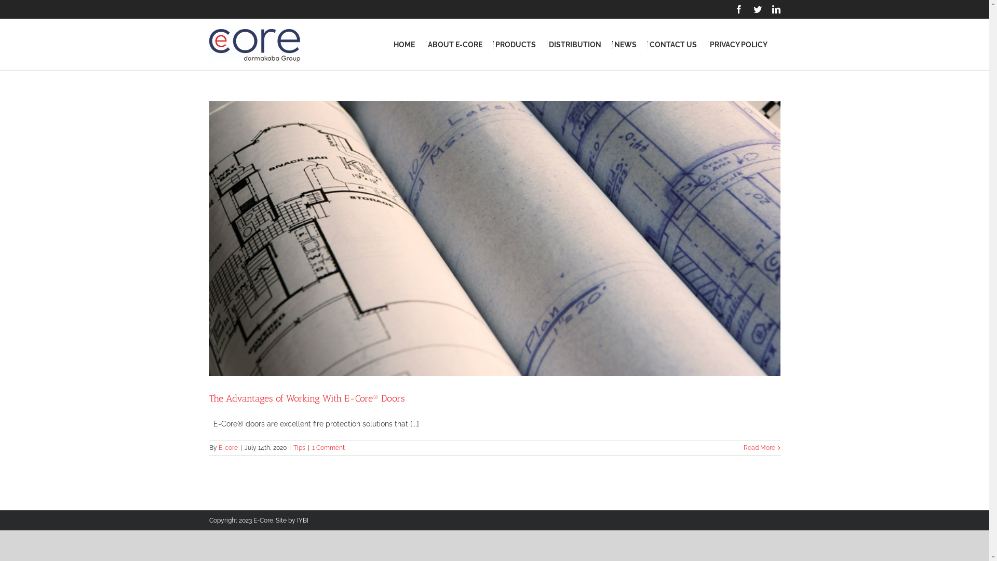 Image resolution: width=997 pixels, height=561 pixels. Describe the element at coordinates (328, 448) in the screenshot. I see `1 Comment` at that location.